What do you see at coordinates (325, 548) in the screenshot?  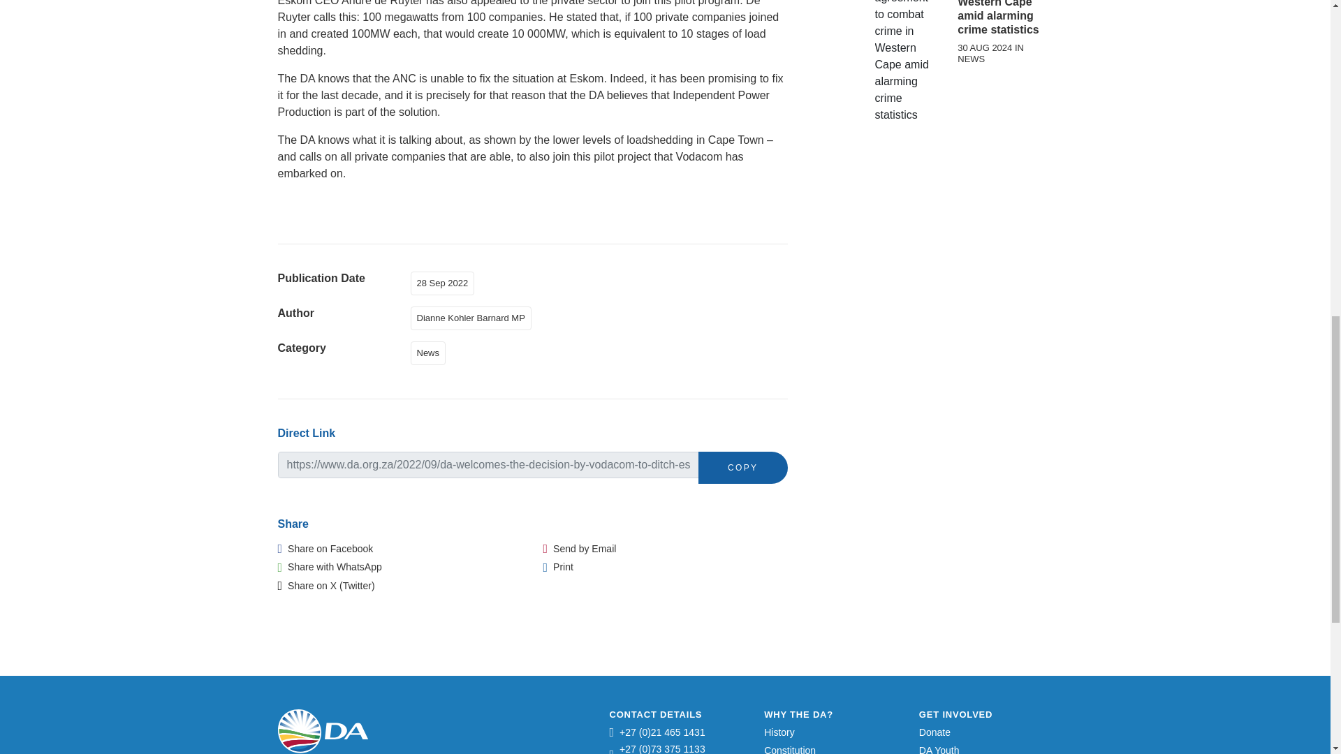 I see `Share on Facebook` at bounding box center [325, 548].